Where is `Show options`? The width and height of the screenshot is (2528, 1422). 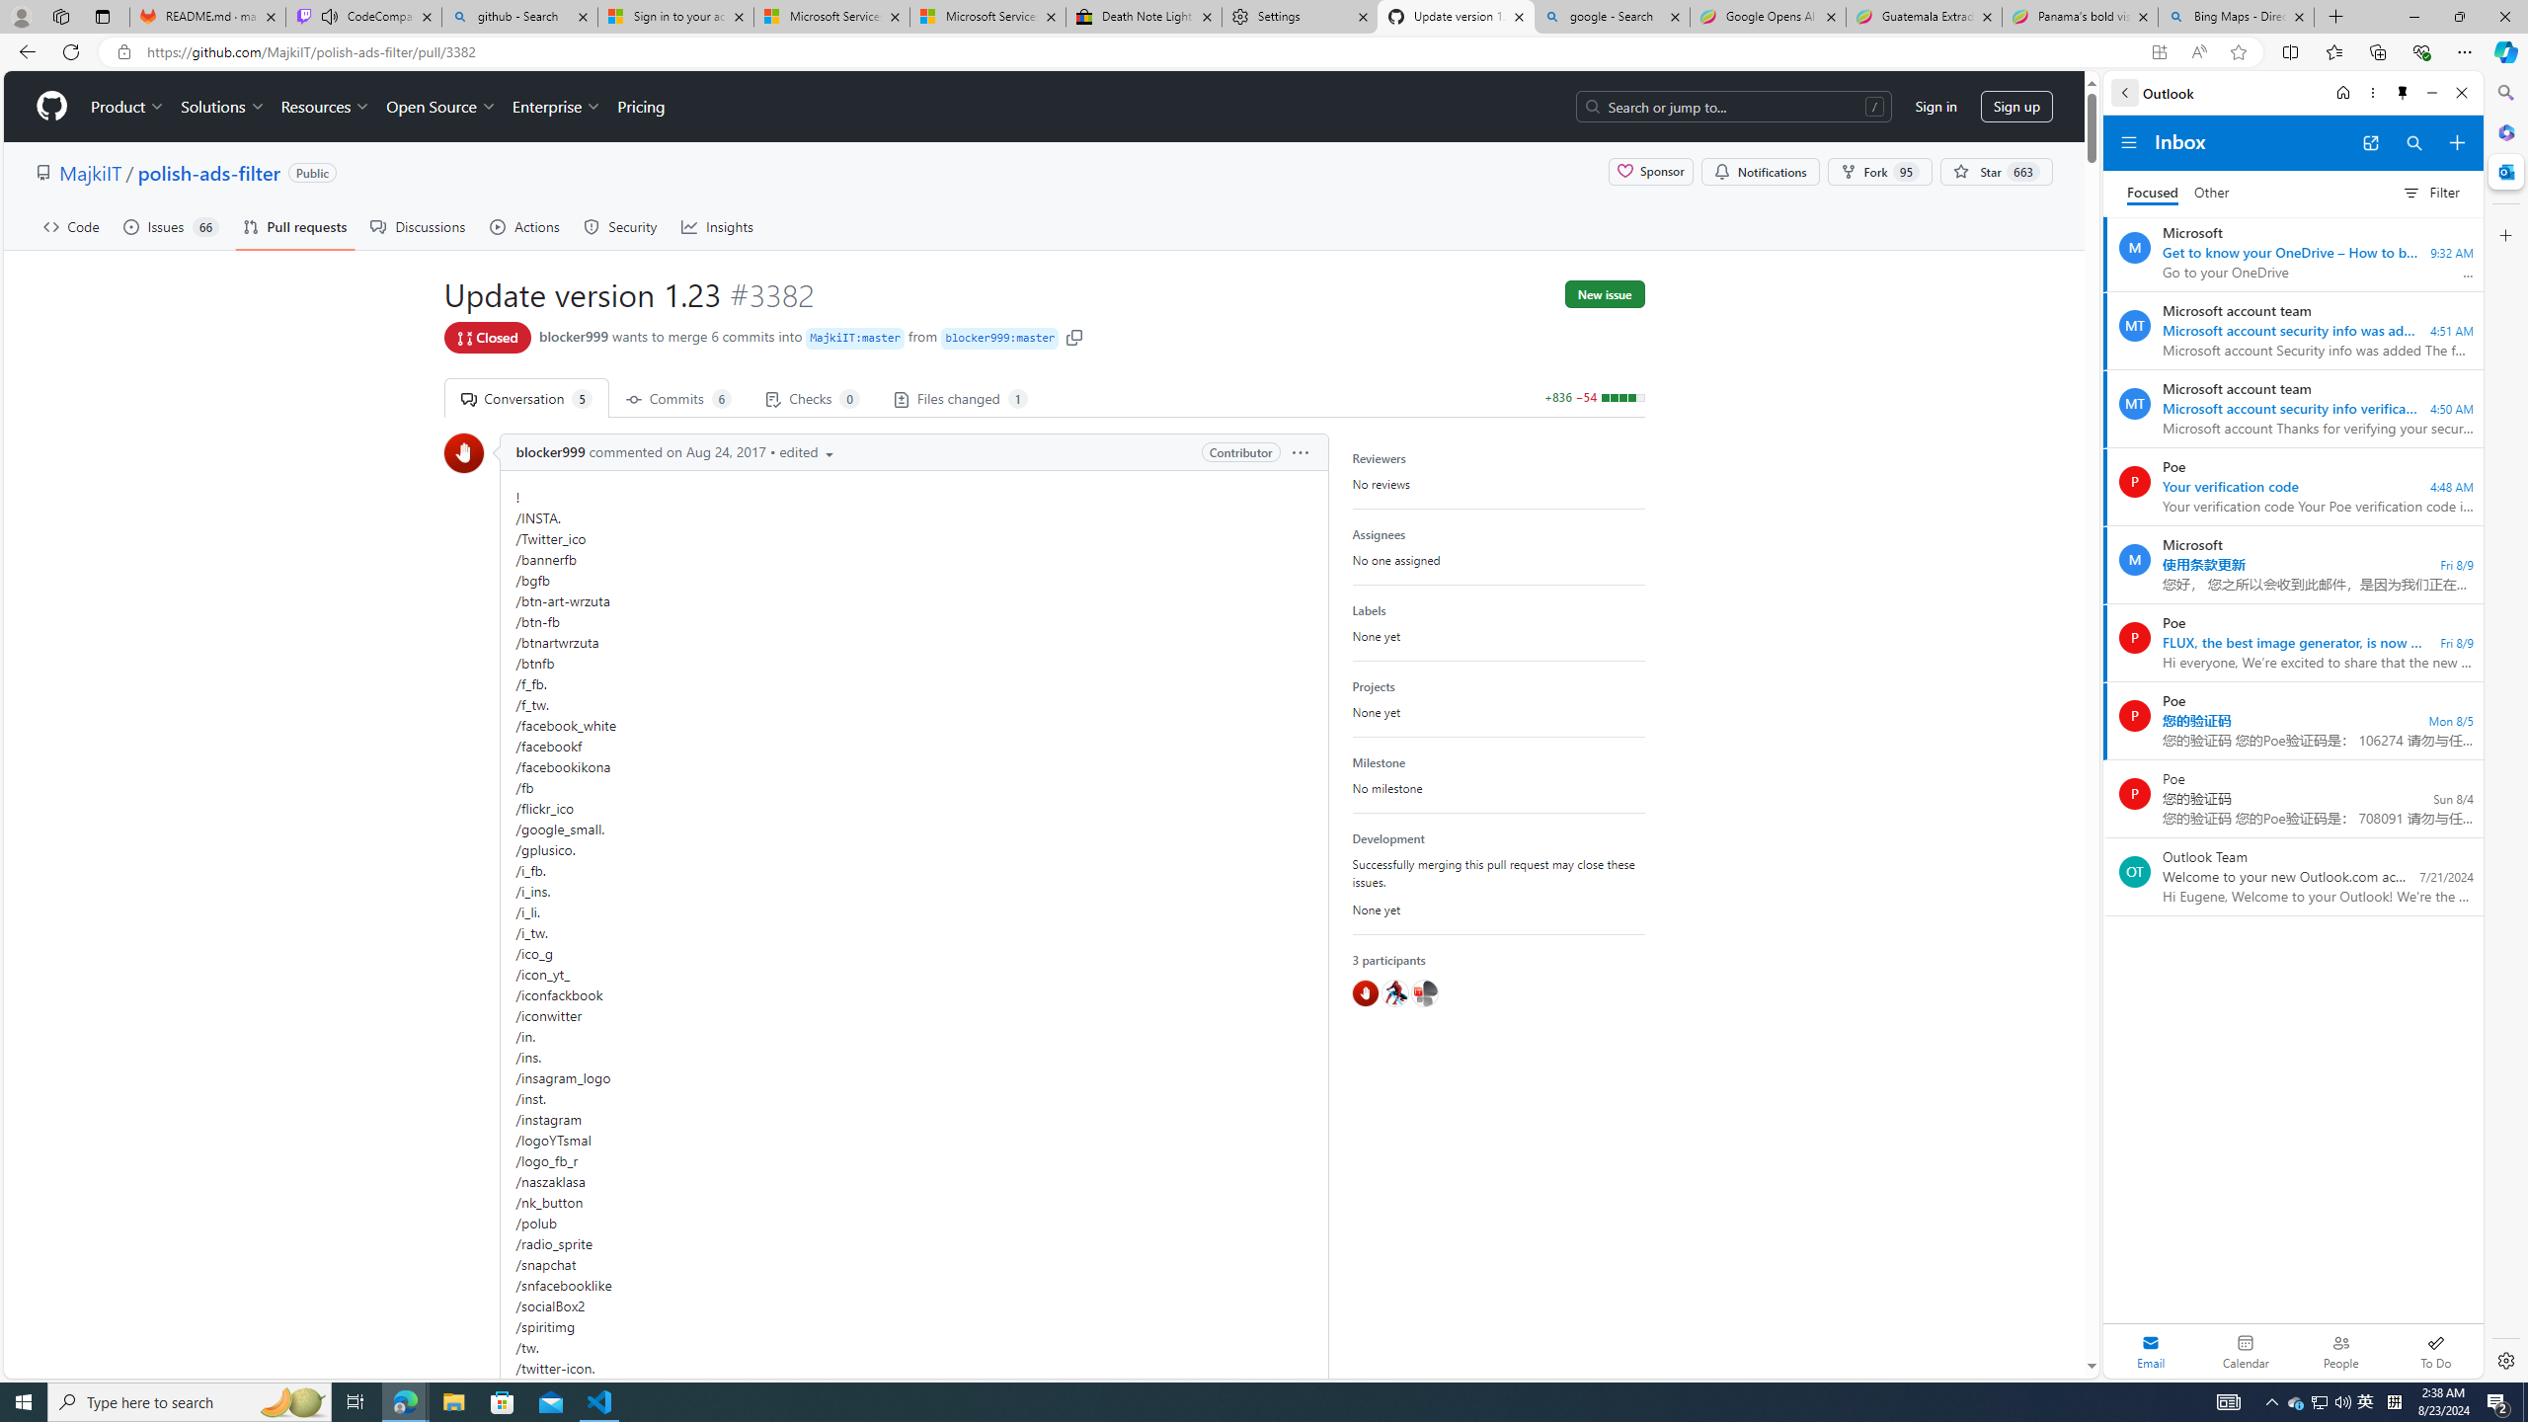 Show options is located at coordinates (1300, 452).